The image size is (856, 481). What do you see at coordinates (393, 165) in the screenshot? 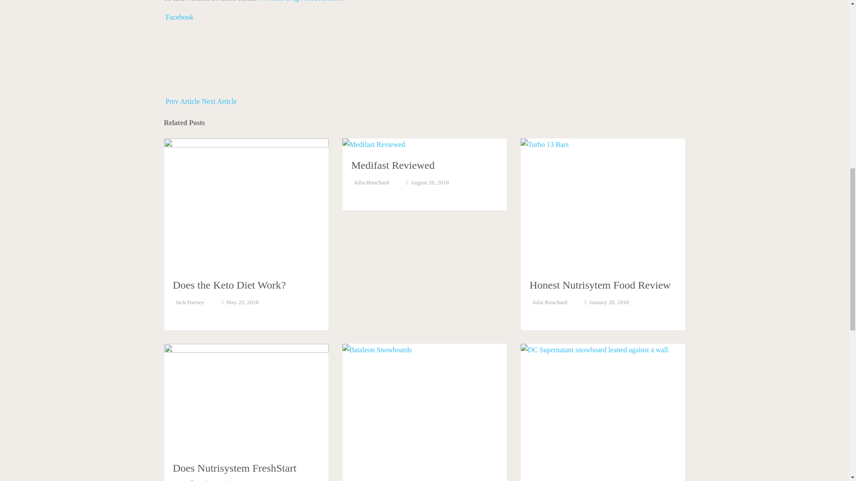
I see `Medifast Reviewed` at bounding box center [393, 165].